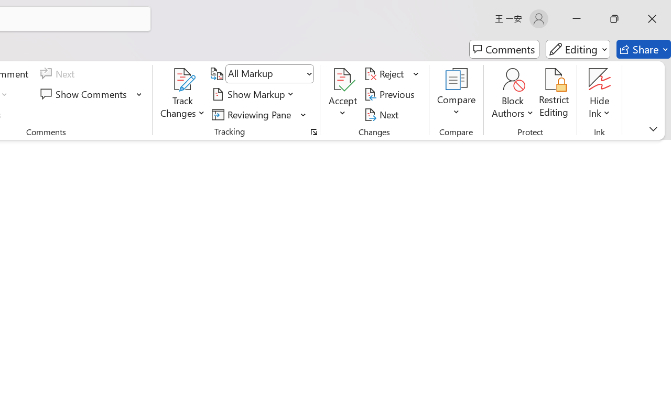 The image size is (671, 419). Describe the element at coordinates (554, 94) in the screenshot. I see `Restrict Editing` at that location.